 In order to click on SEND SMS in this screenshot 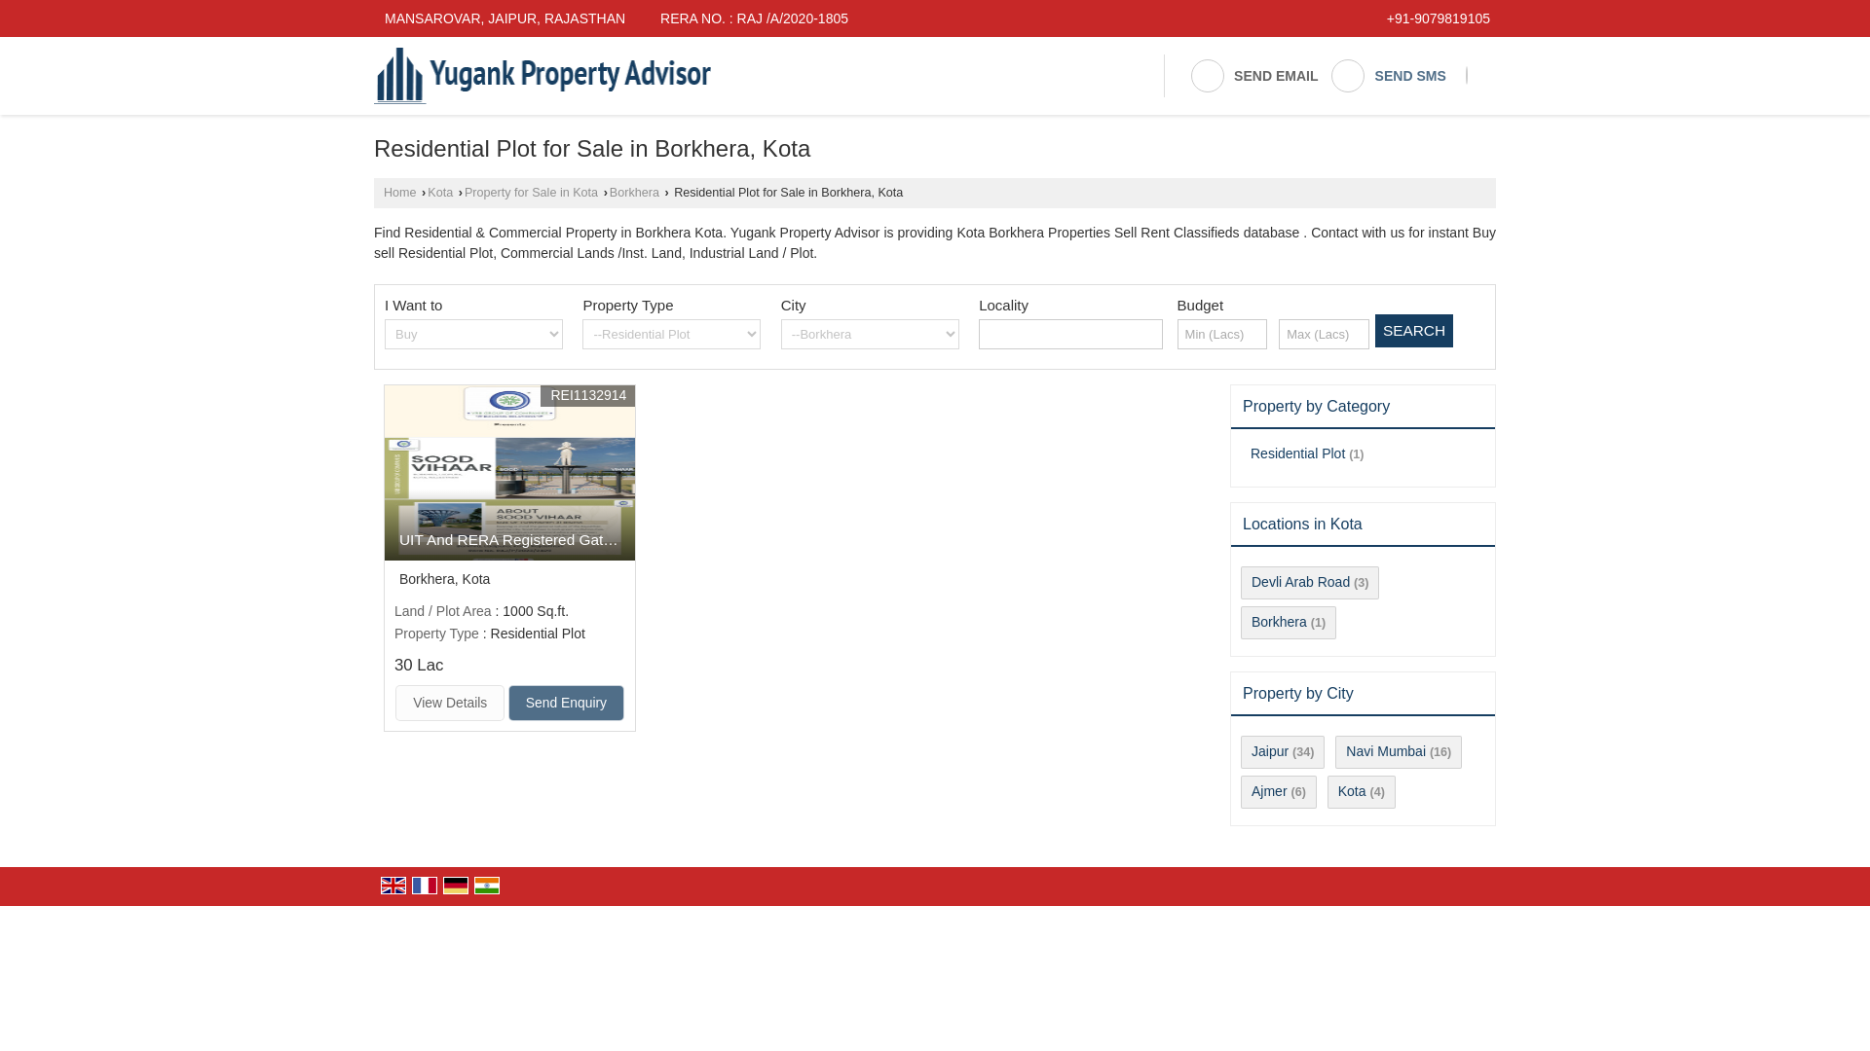, I will do `click(1388, 76)`.